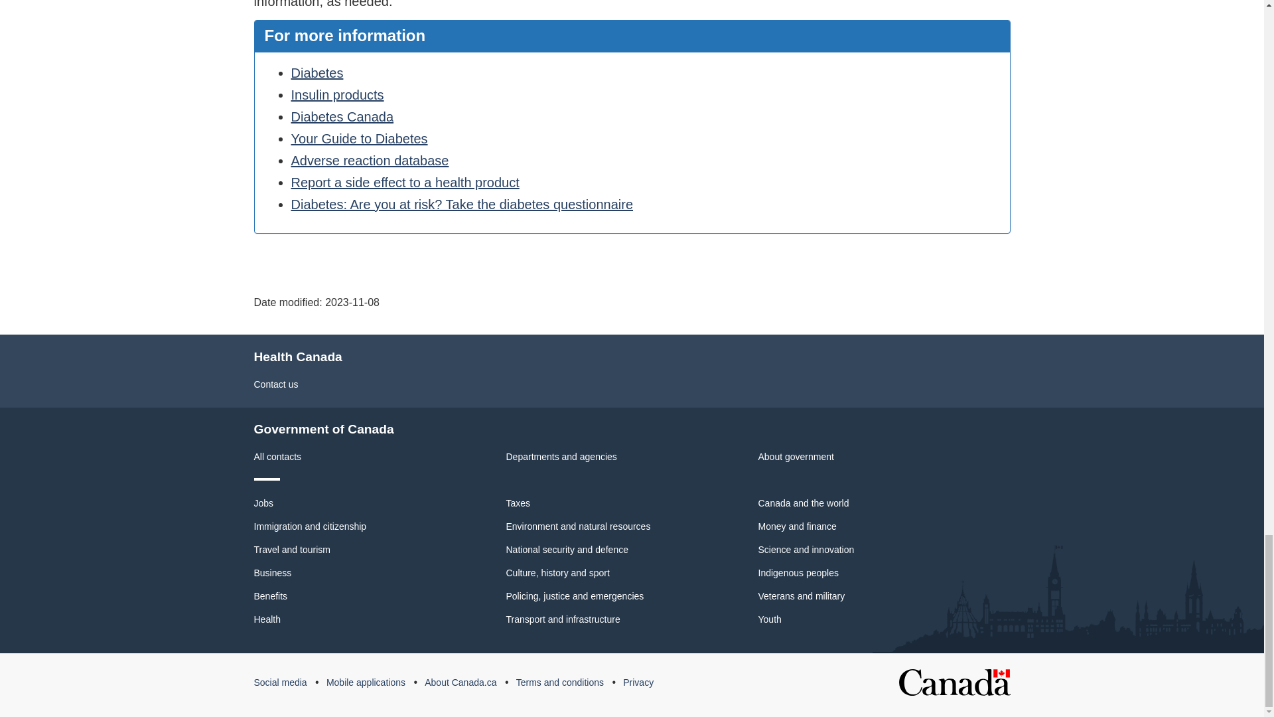 Image resolution: width=1274 pixels, height=717 pixels. Describe the element at coordinates (342, 117) in the screenshot. I see `Diabetes Canada` at that location.